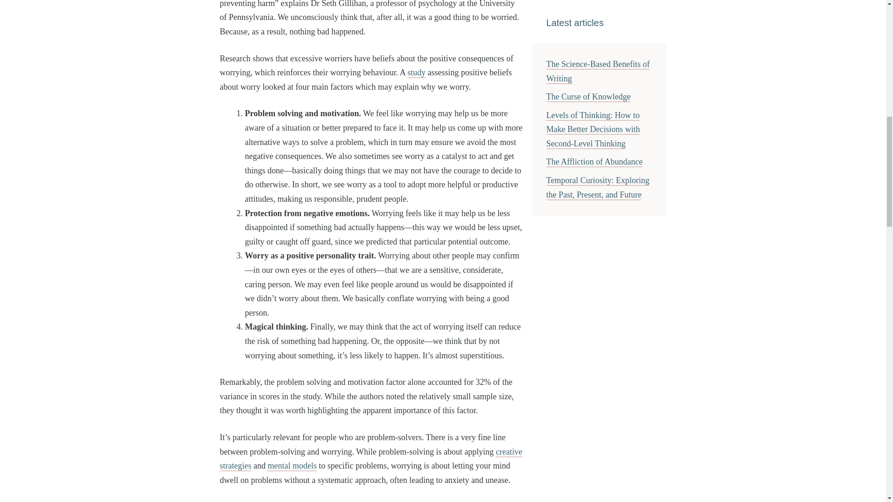 The image size is (893, 502). I want to click on The Curse of Knowledge, so click(588, 97).